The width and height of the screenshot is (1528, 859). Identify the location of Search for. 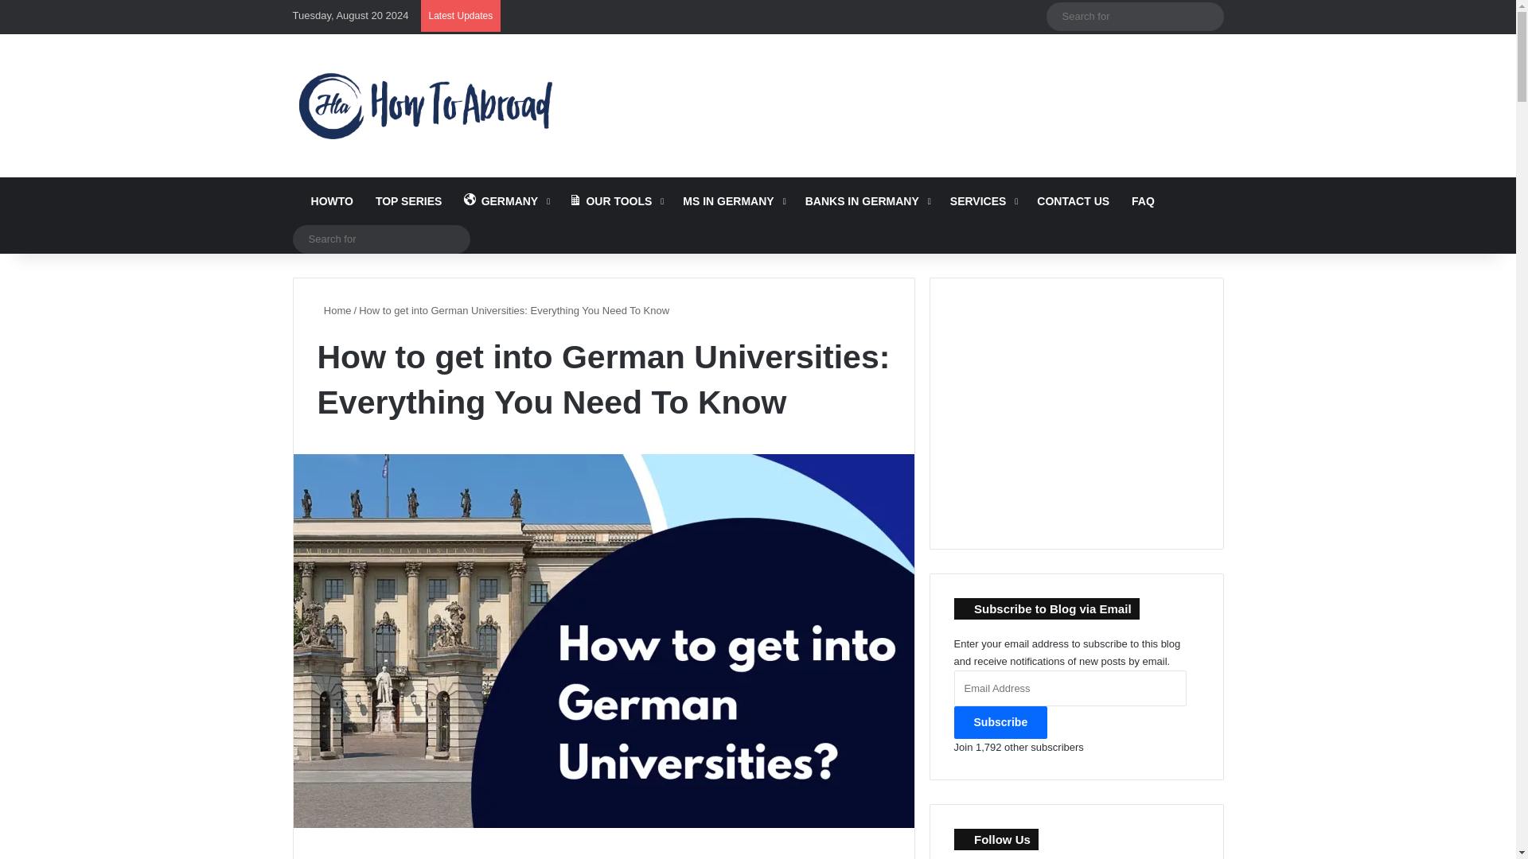
(1134, 16).